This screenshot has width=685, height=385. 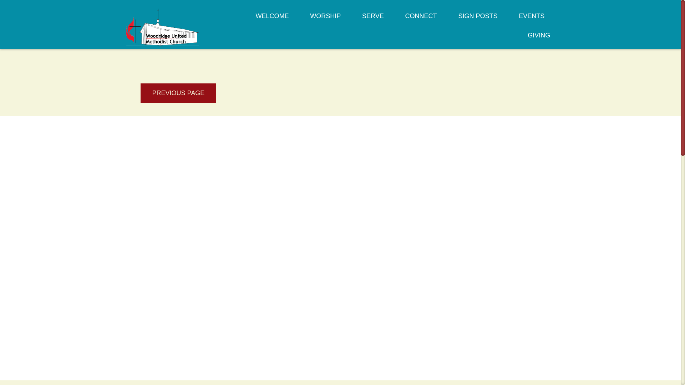 I want to click on SERVE, so click(x=372, y=20).